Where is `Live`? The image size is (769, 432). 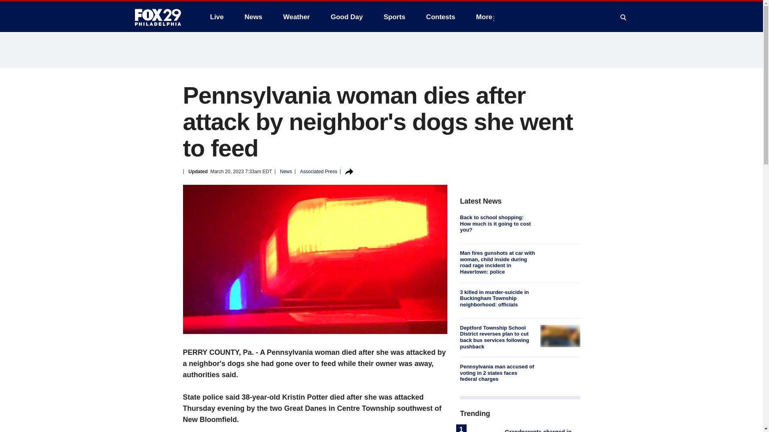 Live is located at coordinates (217, 17).